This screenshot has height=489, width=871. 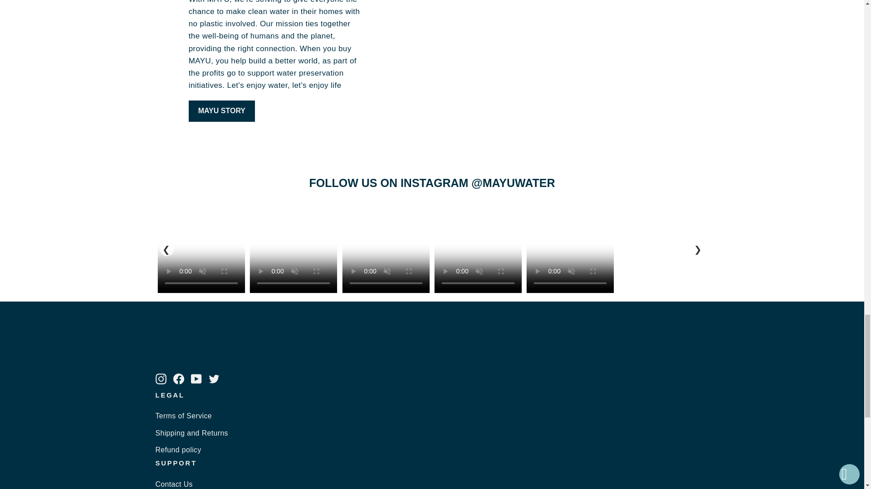 What do you see at coordinates (161, 379) in the screenshot?
I see `instagram` at bounding box center [161, 379].